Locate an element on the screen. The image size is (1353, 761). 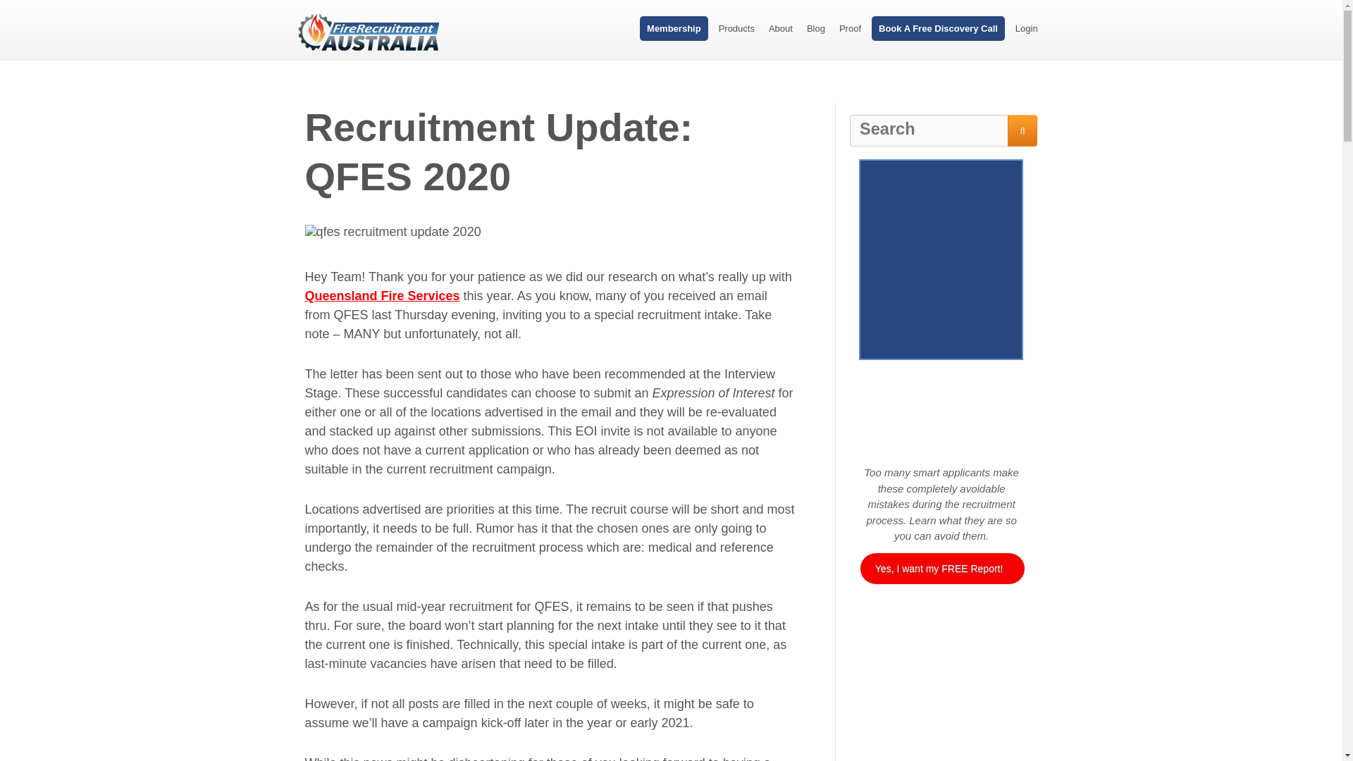
Login is located at coordinates (1026, 28).